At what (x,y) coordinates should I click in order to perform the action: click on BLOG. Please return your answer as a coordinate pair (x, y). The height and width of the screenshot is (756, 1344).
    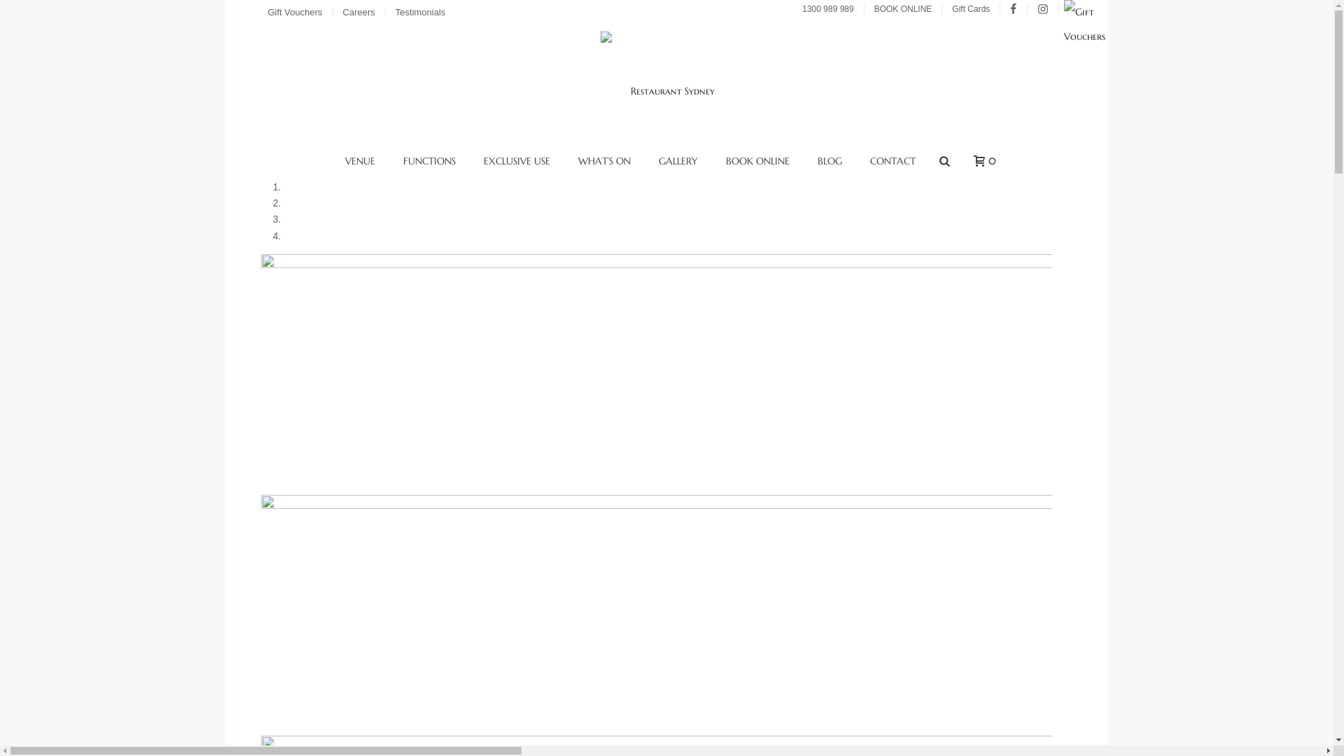
    Looking at the image, I should click on (830, 161).